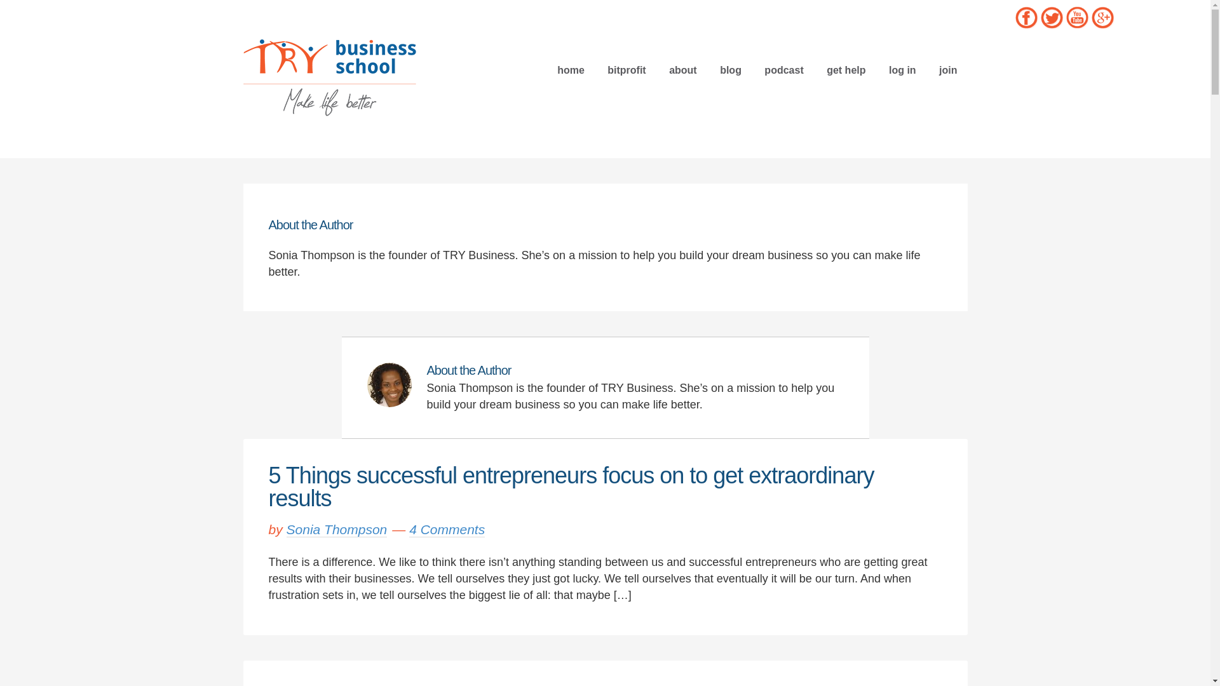 Image resolution: width=1220 pixels, height=686 pixels. What do you see at coordinates (337, 529) in the screenshot?
I see `Sonia Thompson` at bounding box center [337, 529].